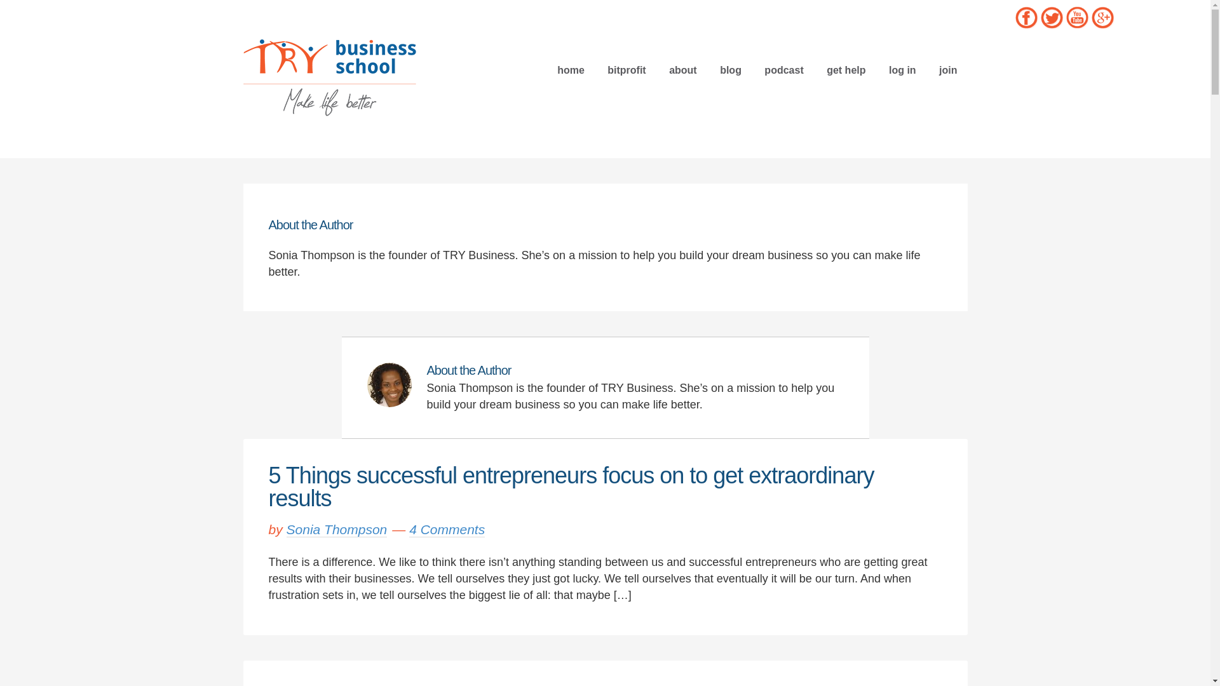 Image resolution: width=1220 pixels, height=686 pixels. What do you see at coordinates (337, 529) in the screenshot?
I see `Sonia Thompson` at bounding box center [337, 529].